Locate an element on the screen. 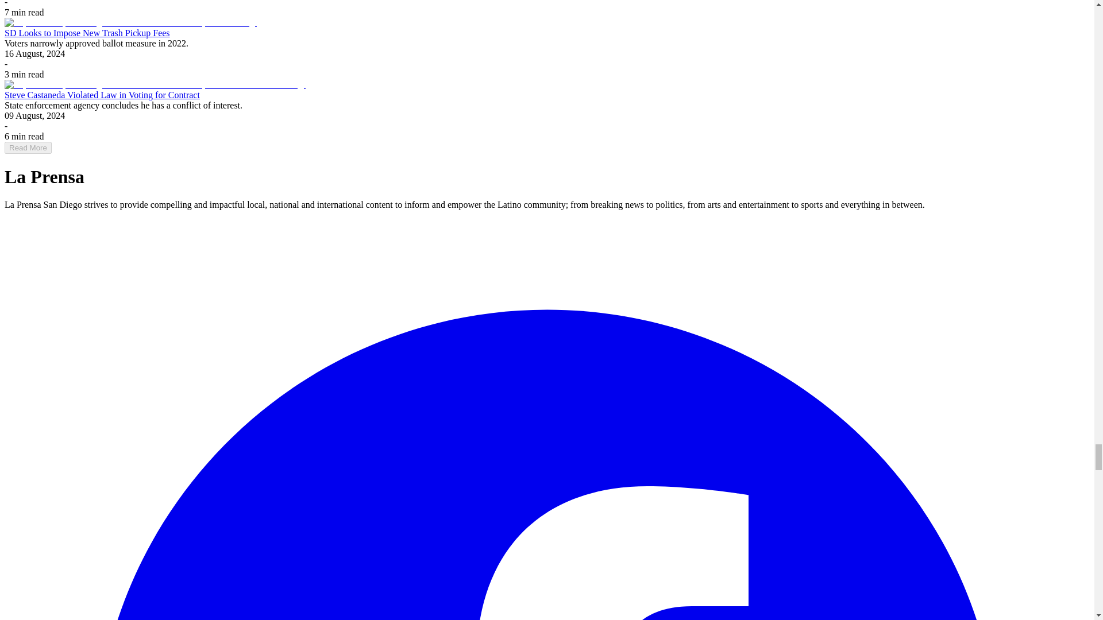 The image size is (1103, 620). Steve Castaneda Violated Law in Voting for Contract is located at coordinates (102, 94).